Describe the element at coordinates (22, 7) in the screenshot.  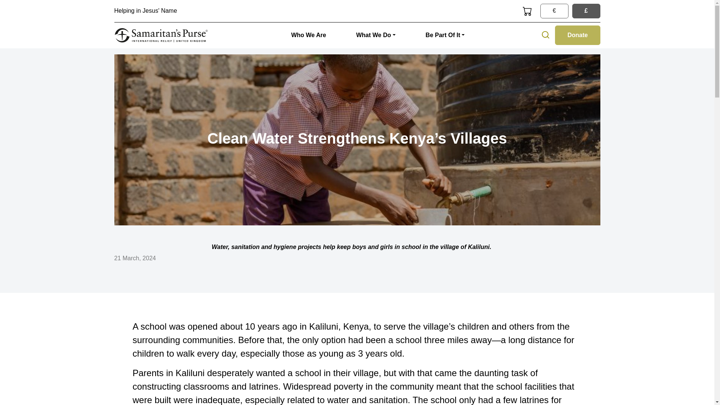
I see `Submit` at that location.